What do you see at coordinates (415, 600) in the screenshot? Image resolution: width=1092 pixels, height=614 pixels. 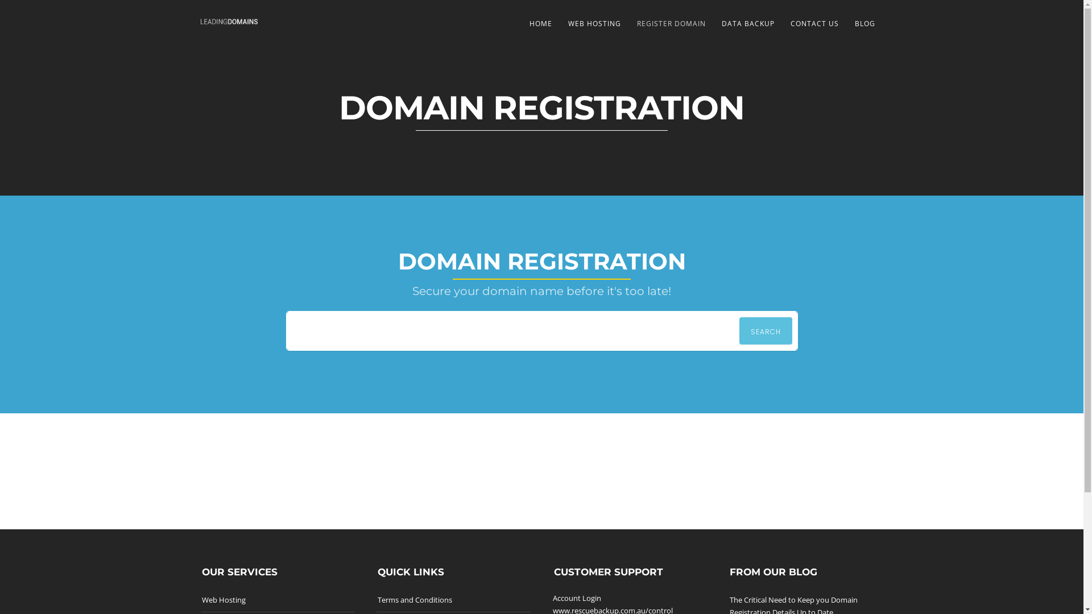 I see `Terms and Conditions` at bounding box center [415, 600].